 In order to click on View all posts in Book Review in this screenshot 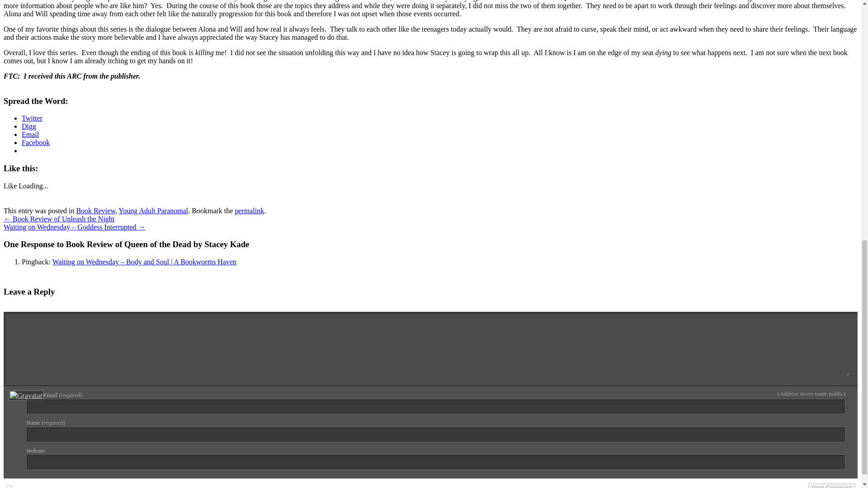, I will do `click(96, 211)`.